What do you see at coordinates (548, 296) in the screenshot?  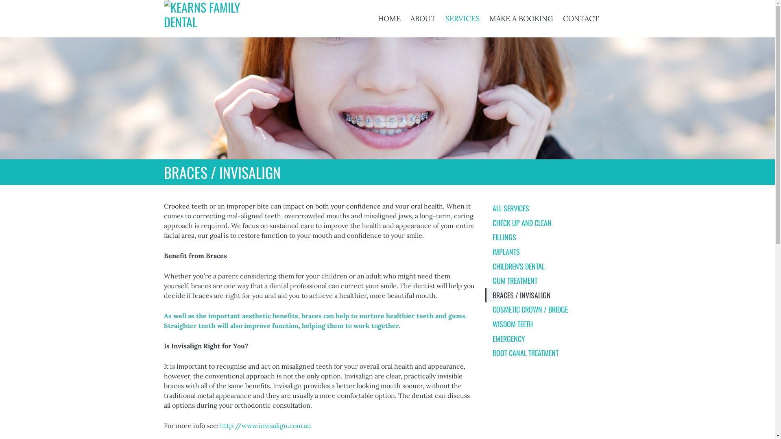 I see `BRACES / INVISALIGN` at bounding box center [548, 296].